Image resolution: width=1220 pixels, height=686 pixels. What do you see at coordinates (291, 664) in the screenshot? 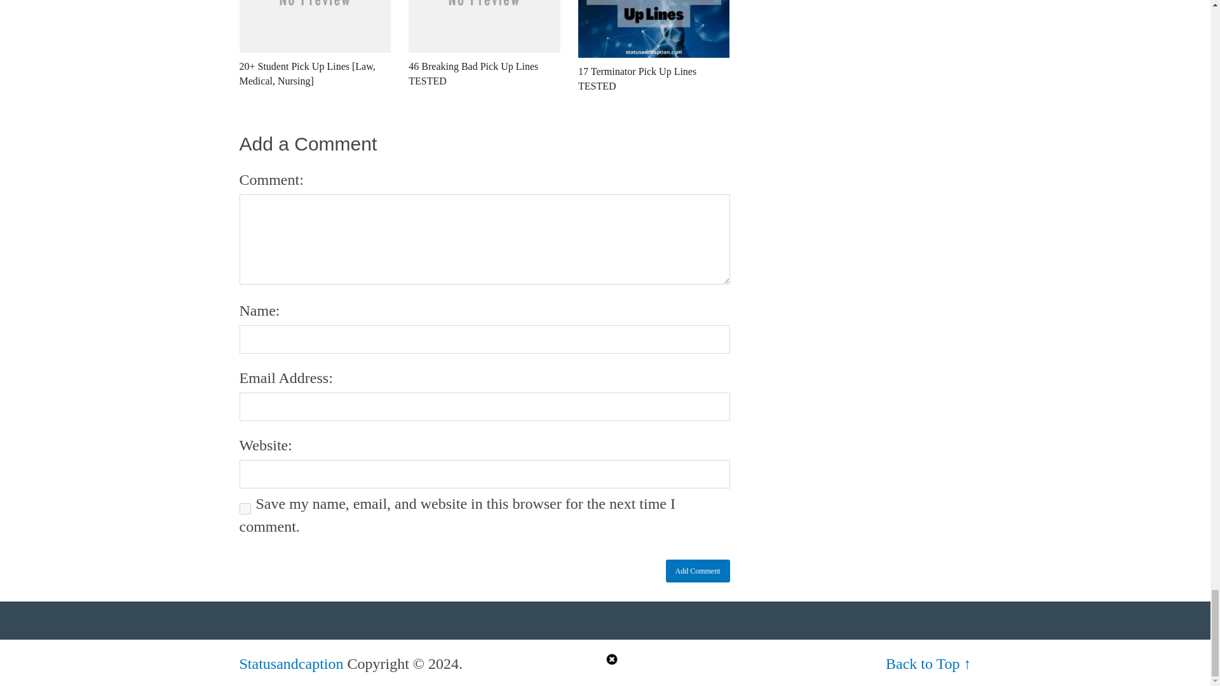
I see `Pick up lines, best quotes, captions and status` at bounding box center [291, 664].